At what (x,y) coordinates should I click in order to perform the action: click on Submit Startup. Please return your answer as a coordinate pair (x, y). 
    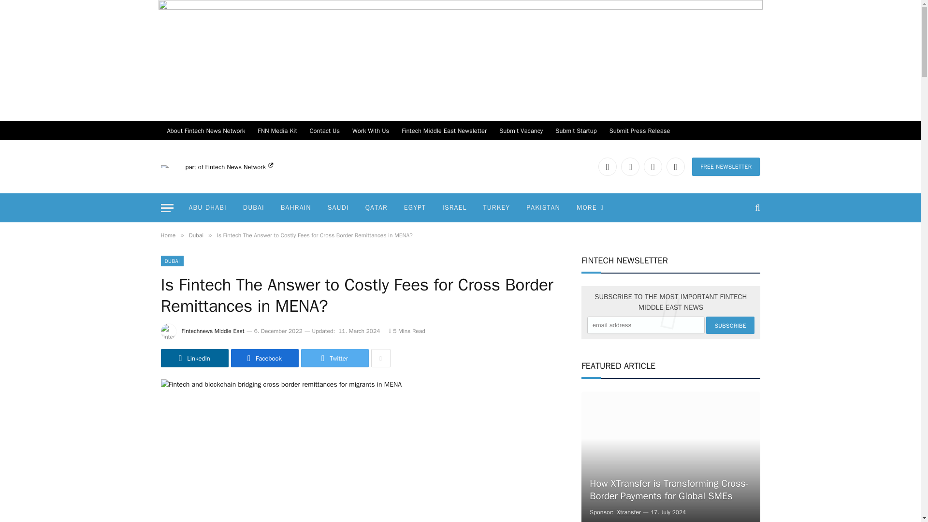
    Looking at the image, I should click on (576, 130).